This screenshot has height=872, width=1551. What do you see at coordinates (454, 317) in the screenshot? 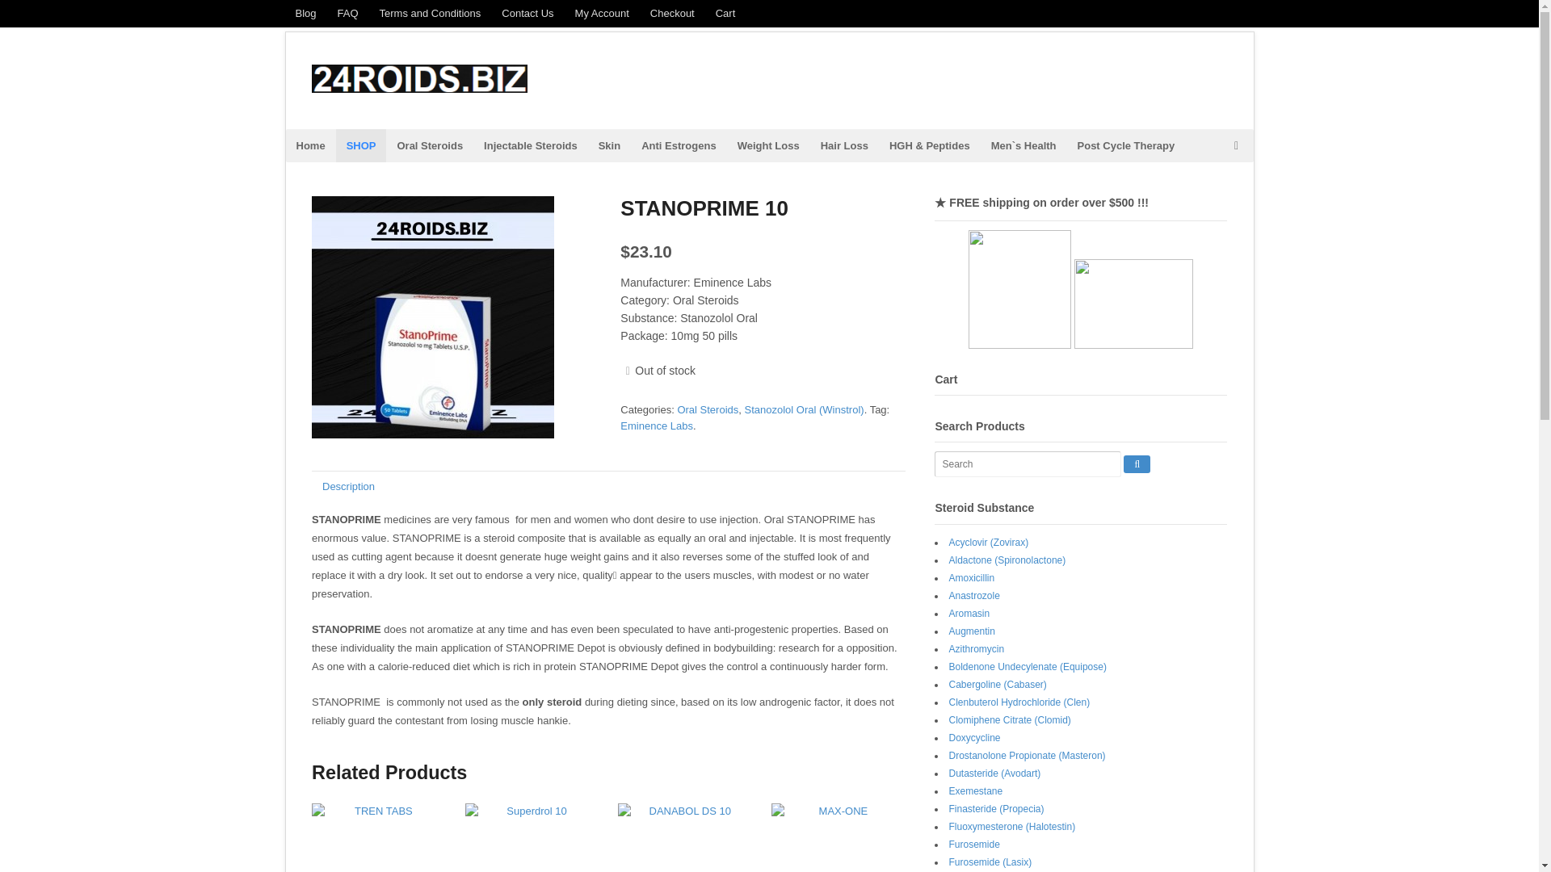
I see `STANOPRIME 10` at bounding box center [454, 317].